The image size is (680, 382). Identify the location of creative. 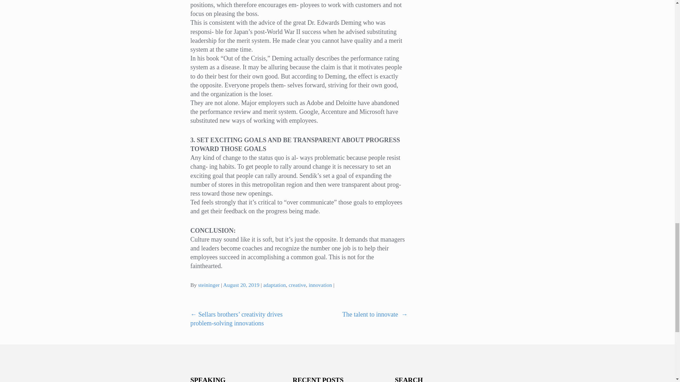
(297, 285).